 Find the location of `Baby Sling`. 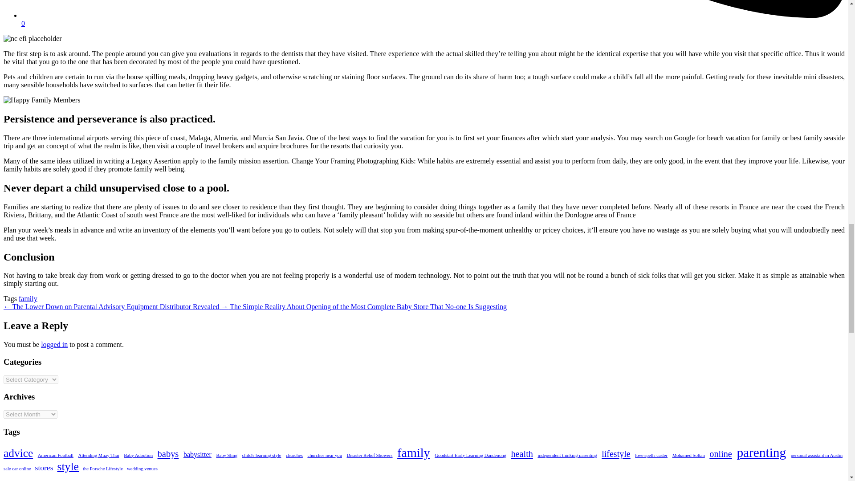

Baby Sling is located at coordinates (227, 455).